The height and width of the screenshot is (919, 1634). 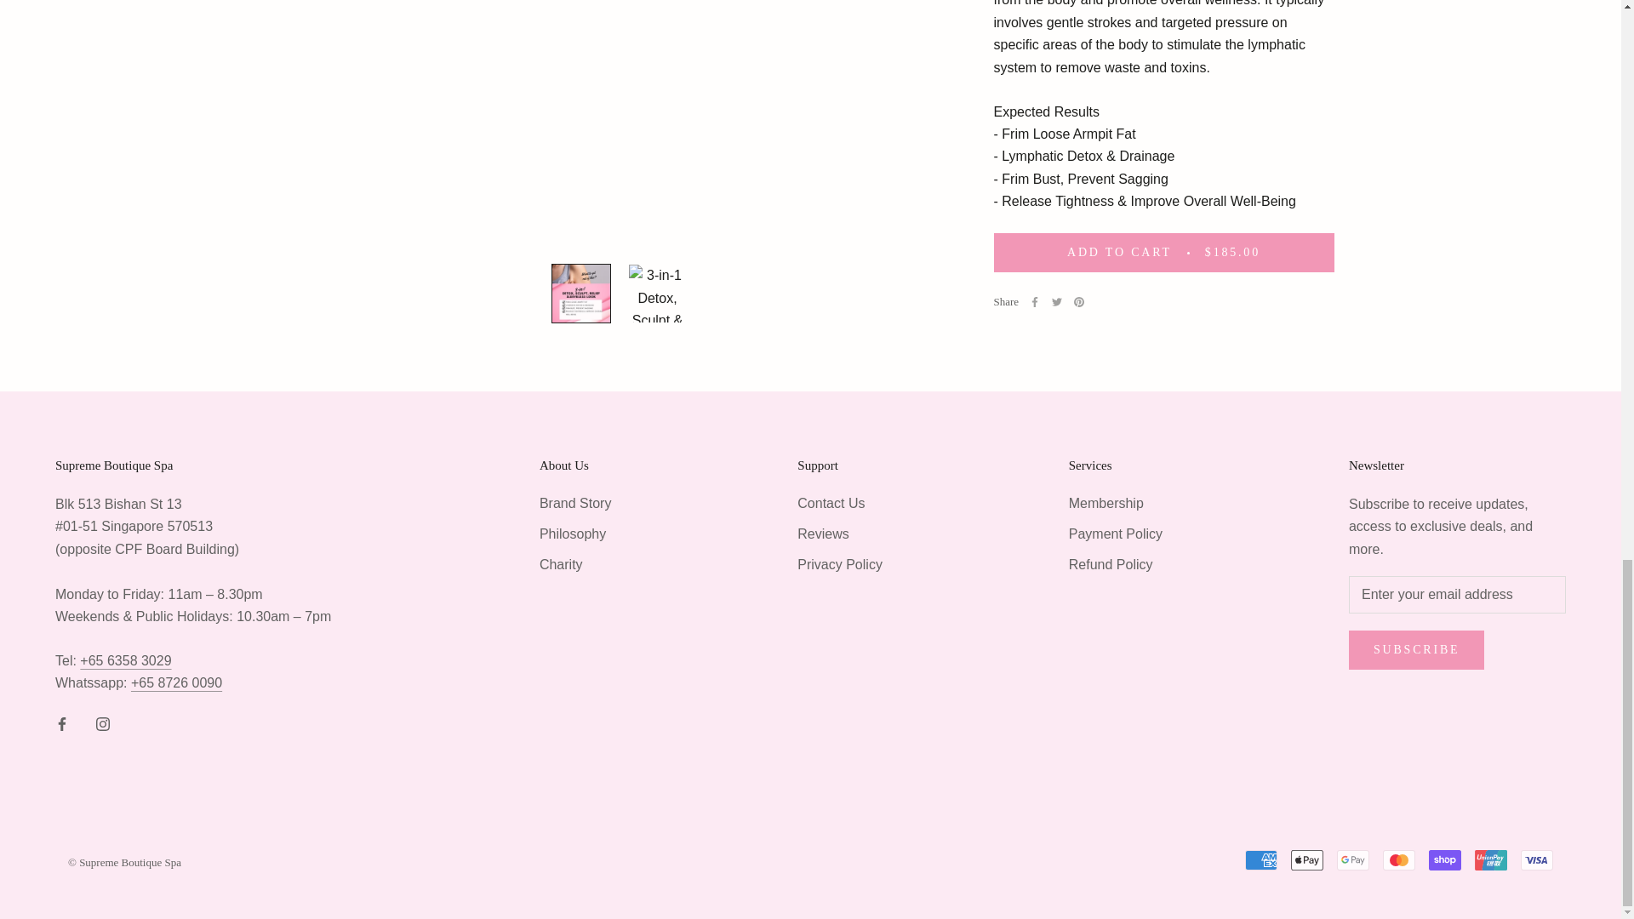 What do you see at coordinates (1444, 859) in the screenshot?
I see `Shop Pay` at bounding box center [1444, 859].